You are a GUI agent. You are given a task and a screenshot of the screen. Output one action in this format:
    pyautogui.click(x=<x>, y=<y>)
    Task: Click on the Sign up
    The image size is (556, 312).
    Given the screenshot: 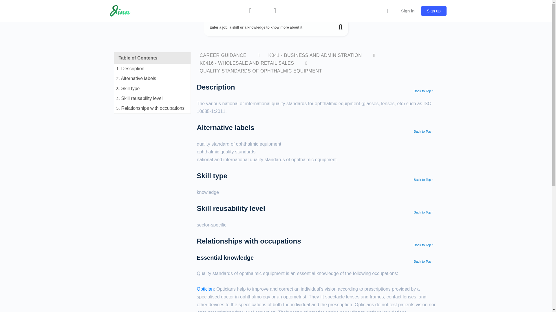 What is the action you would take?
    pyautogui.click(x=434, y=11)
    